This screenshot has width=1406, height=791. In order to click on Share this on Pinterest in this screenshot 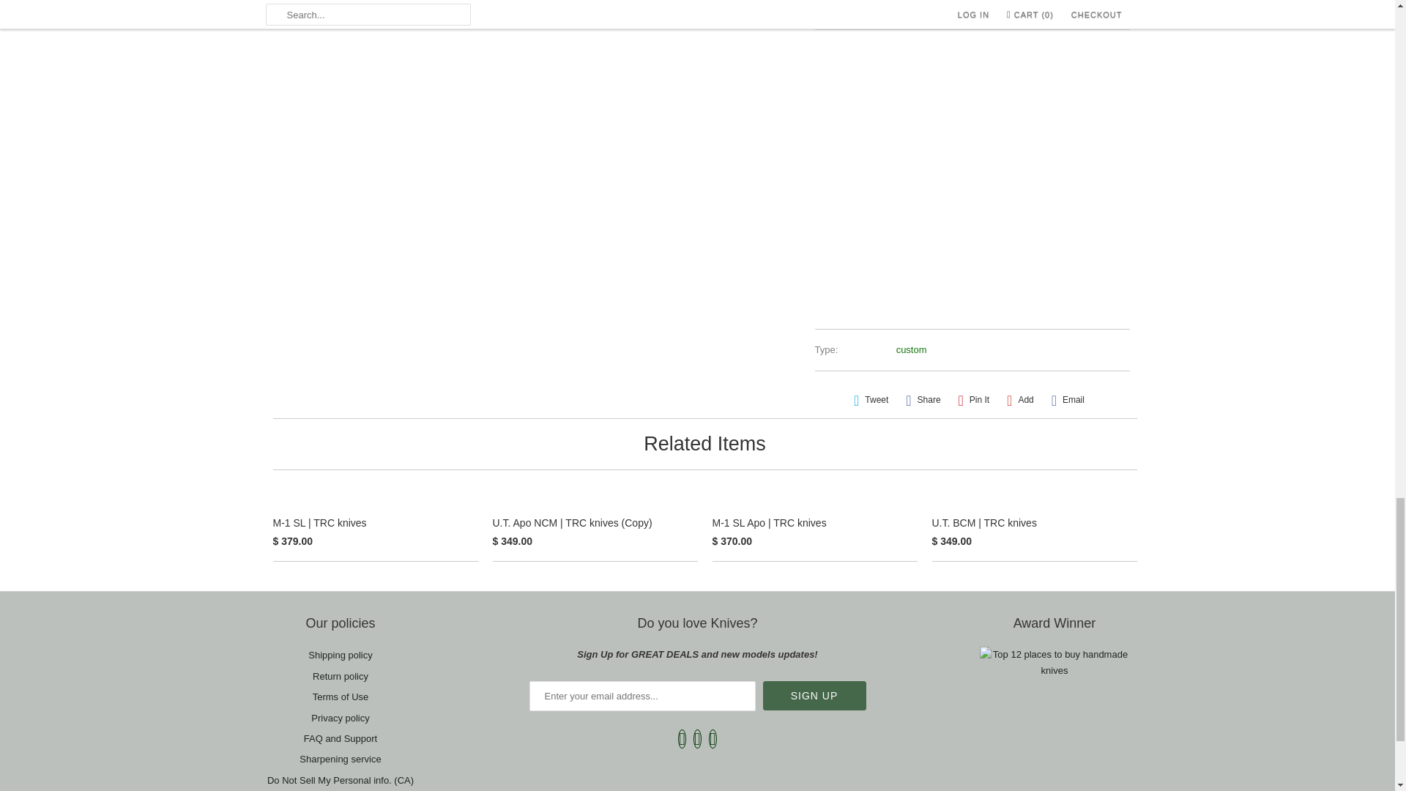, I will do `click(973, 400)`.